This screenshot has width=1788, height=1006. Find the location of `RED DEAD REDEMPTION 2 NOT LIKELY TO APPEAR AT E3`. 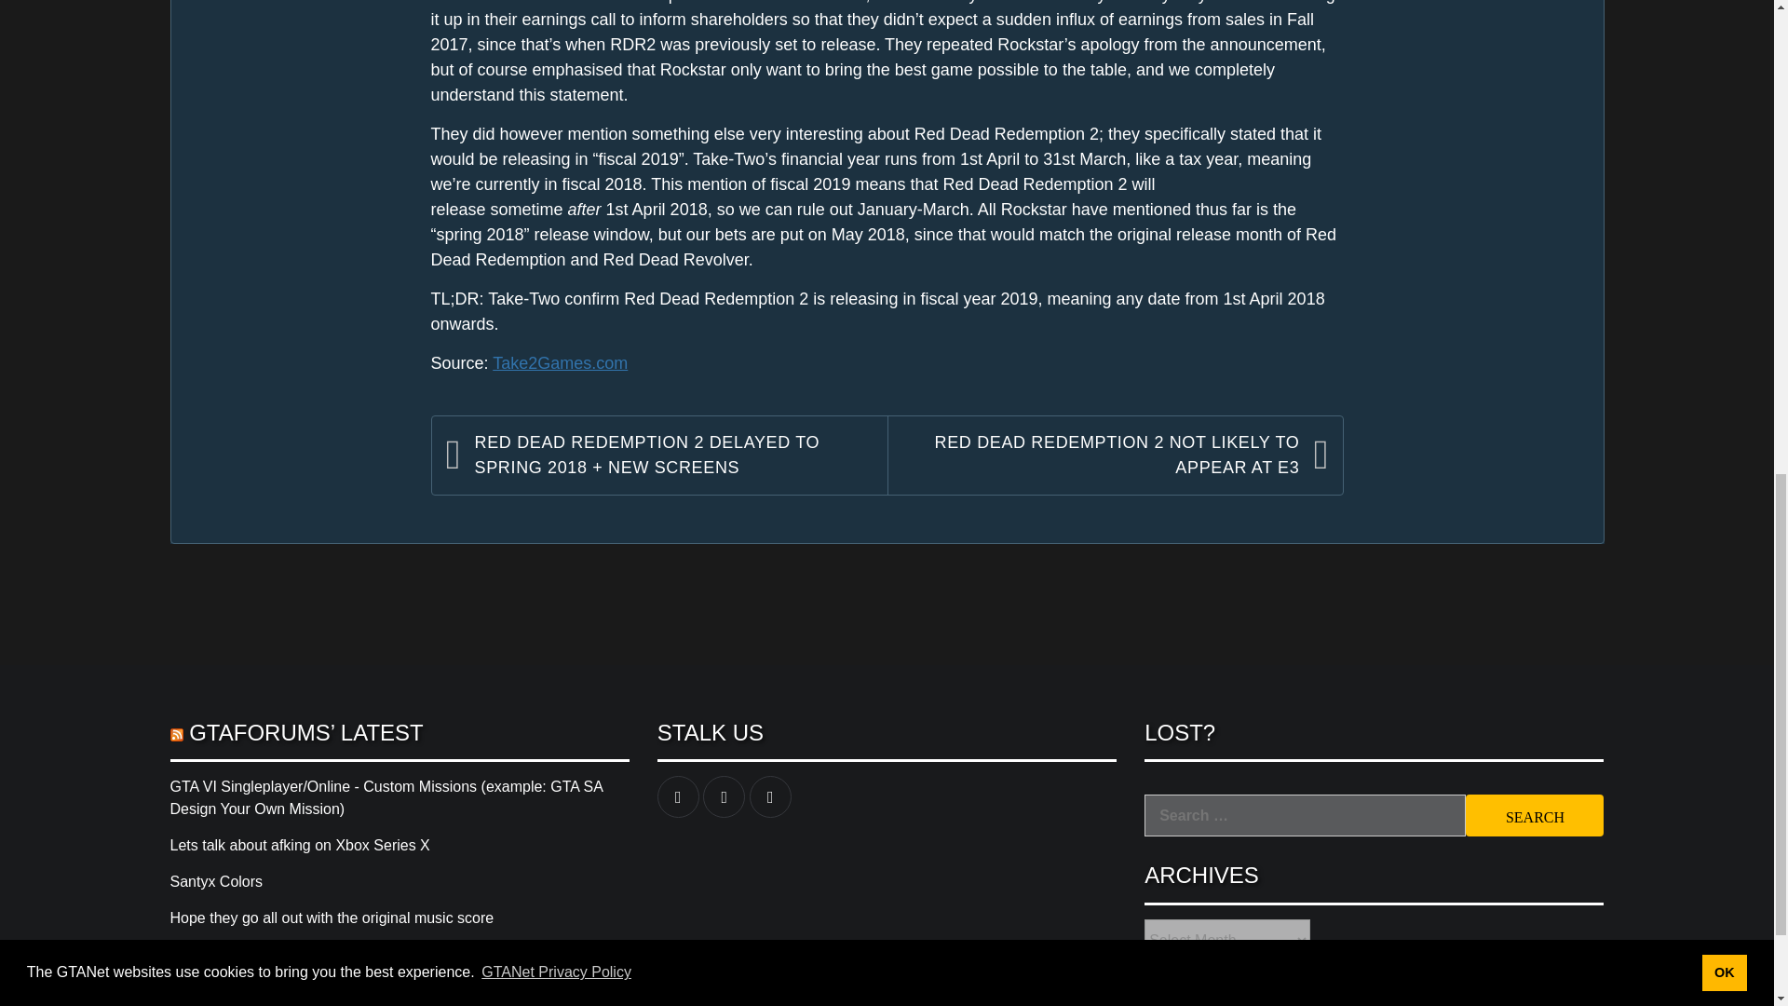

RED DEAD REDEMPTION 2 NOT LIKELY TO APPEAR AT E3 is located at coordinates (1103, 455).